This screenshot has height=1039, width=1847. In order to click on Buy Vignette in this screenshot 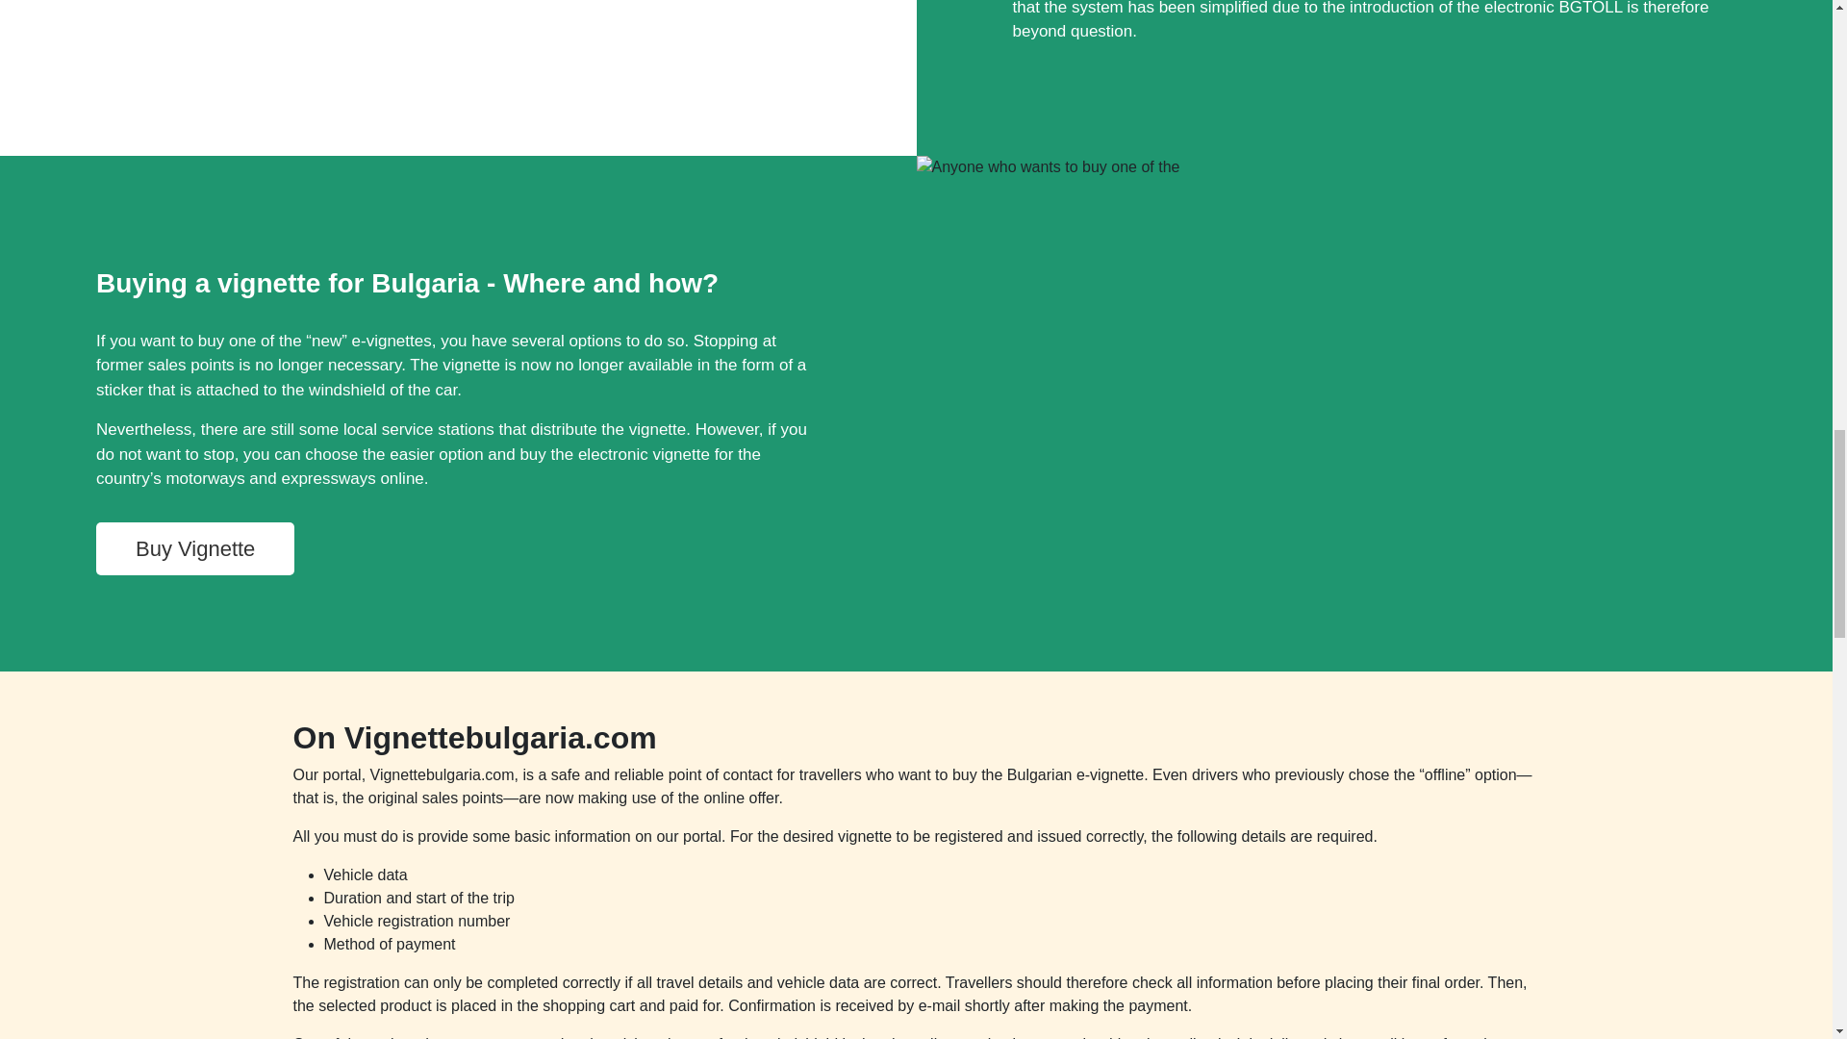, I will do `click(194, 548)`.